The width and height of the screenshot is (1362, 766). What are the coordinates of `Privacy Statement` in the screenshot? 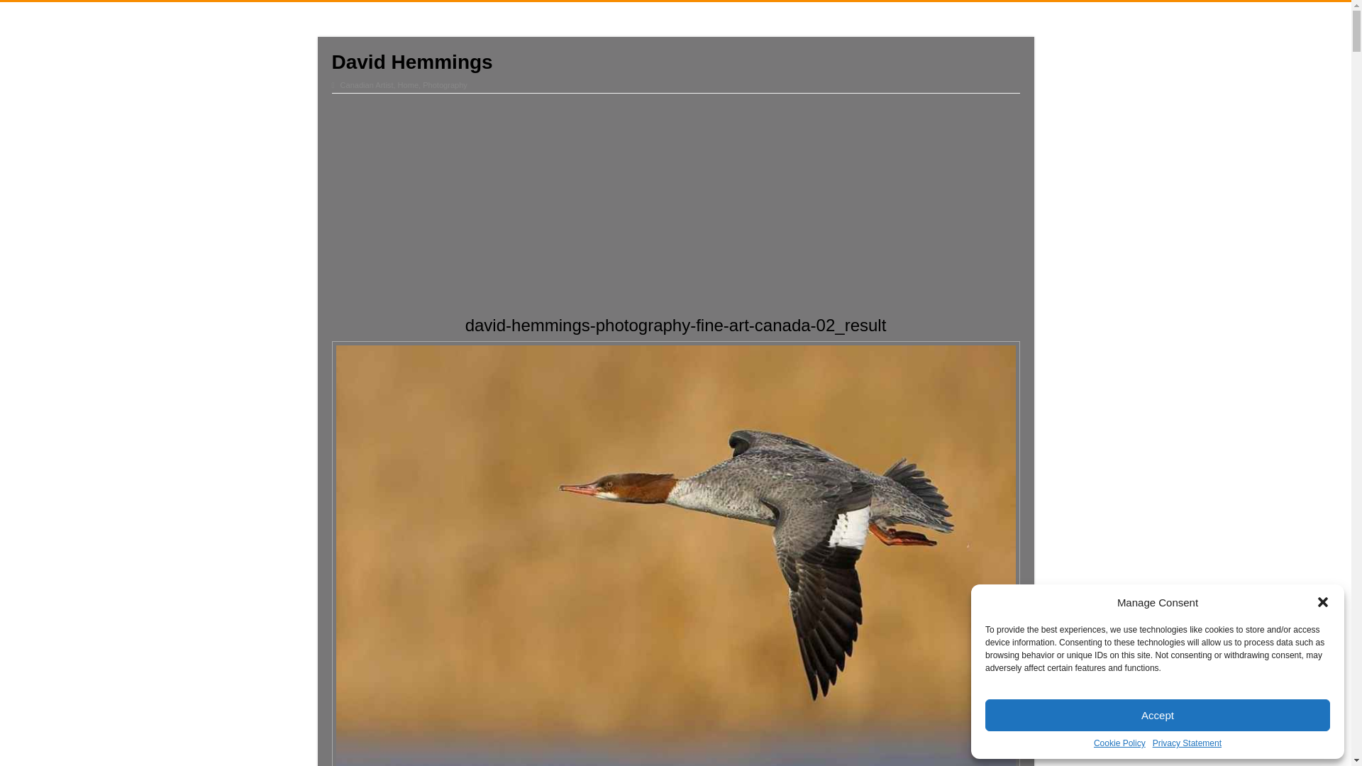 It's located at (1187, 743).